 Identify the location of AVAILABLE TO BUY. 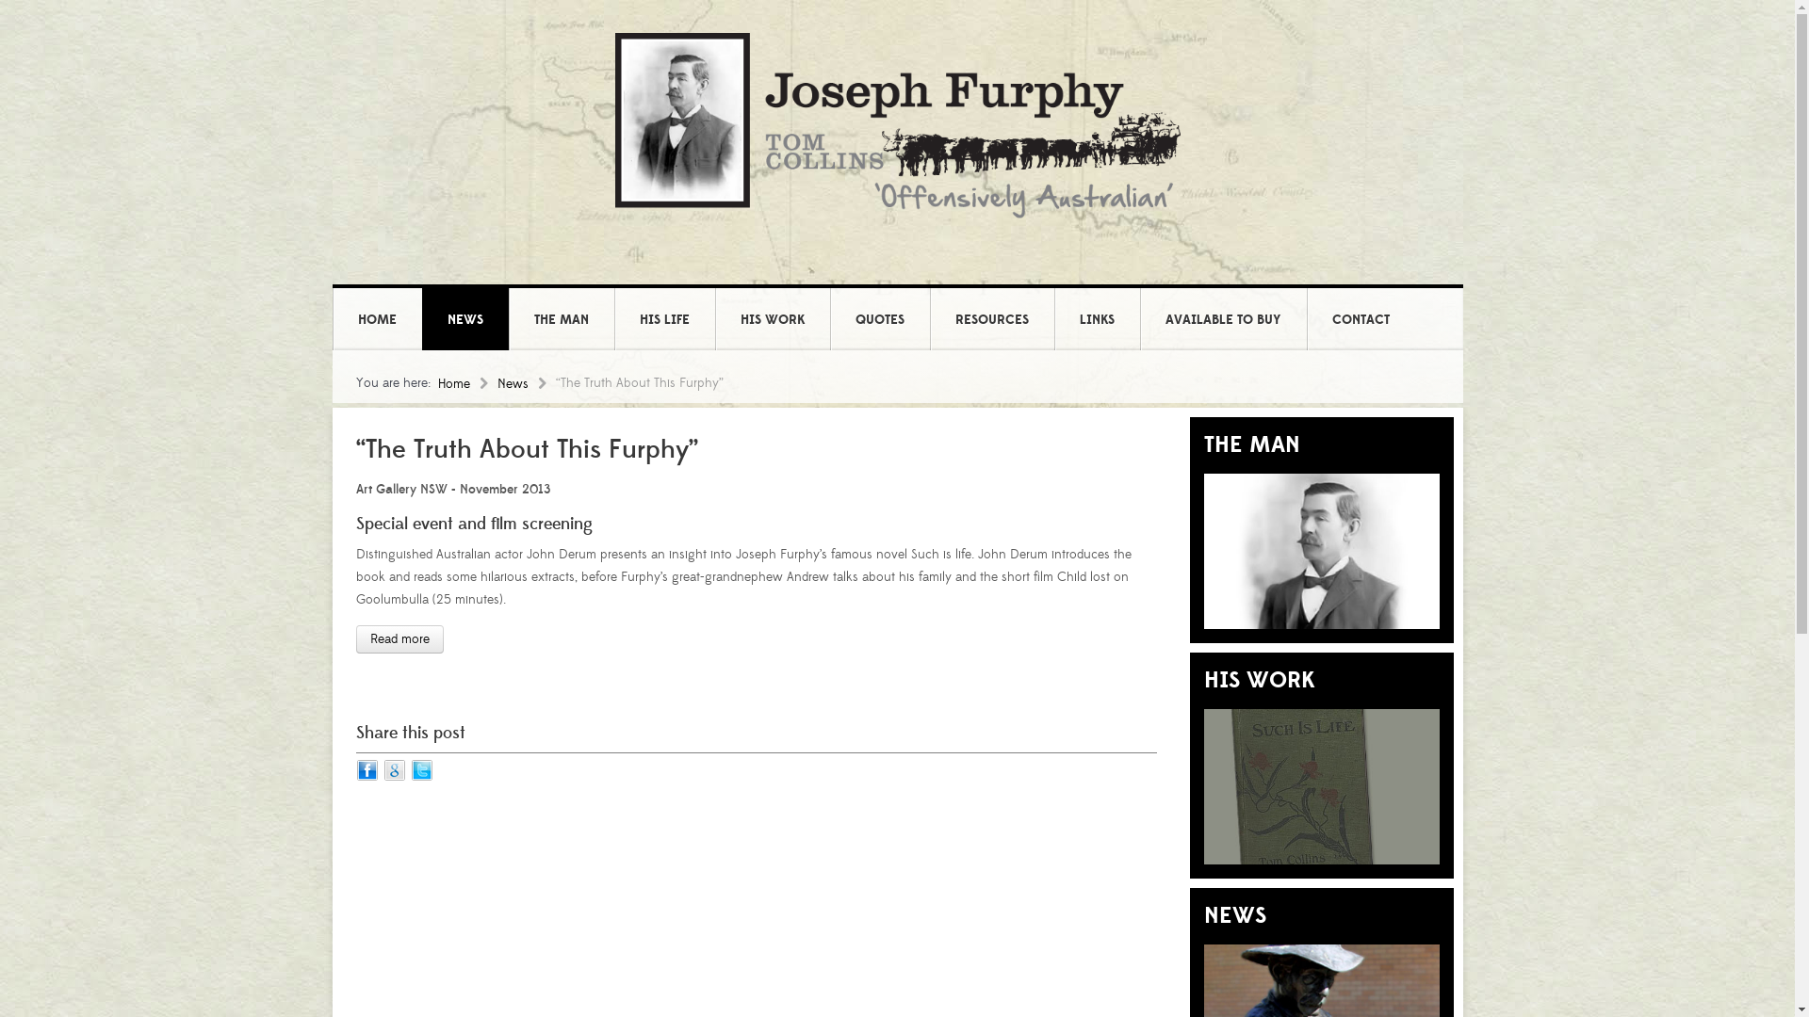
(1223, 320).